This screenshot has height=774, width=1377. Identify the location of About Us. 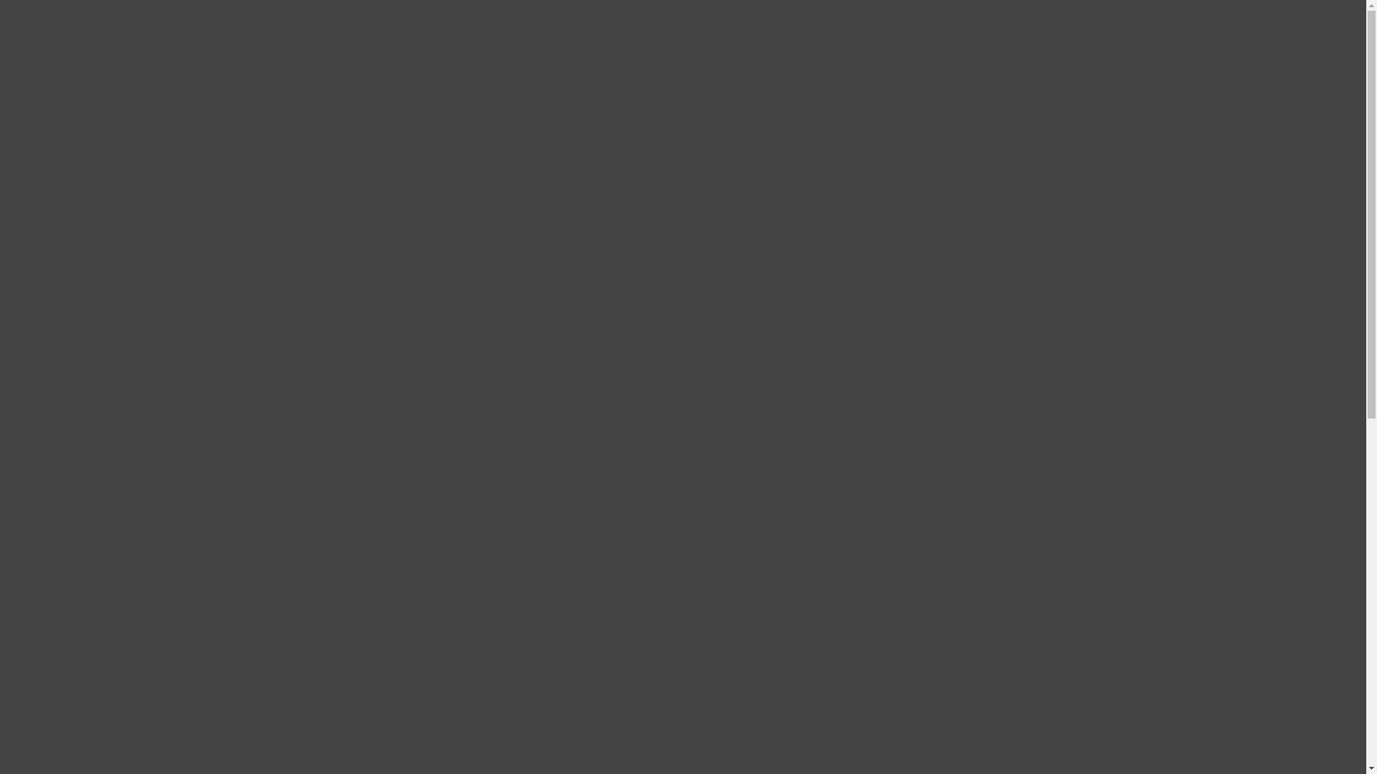
(57, 224).